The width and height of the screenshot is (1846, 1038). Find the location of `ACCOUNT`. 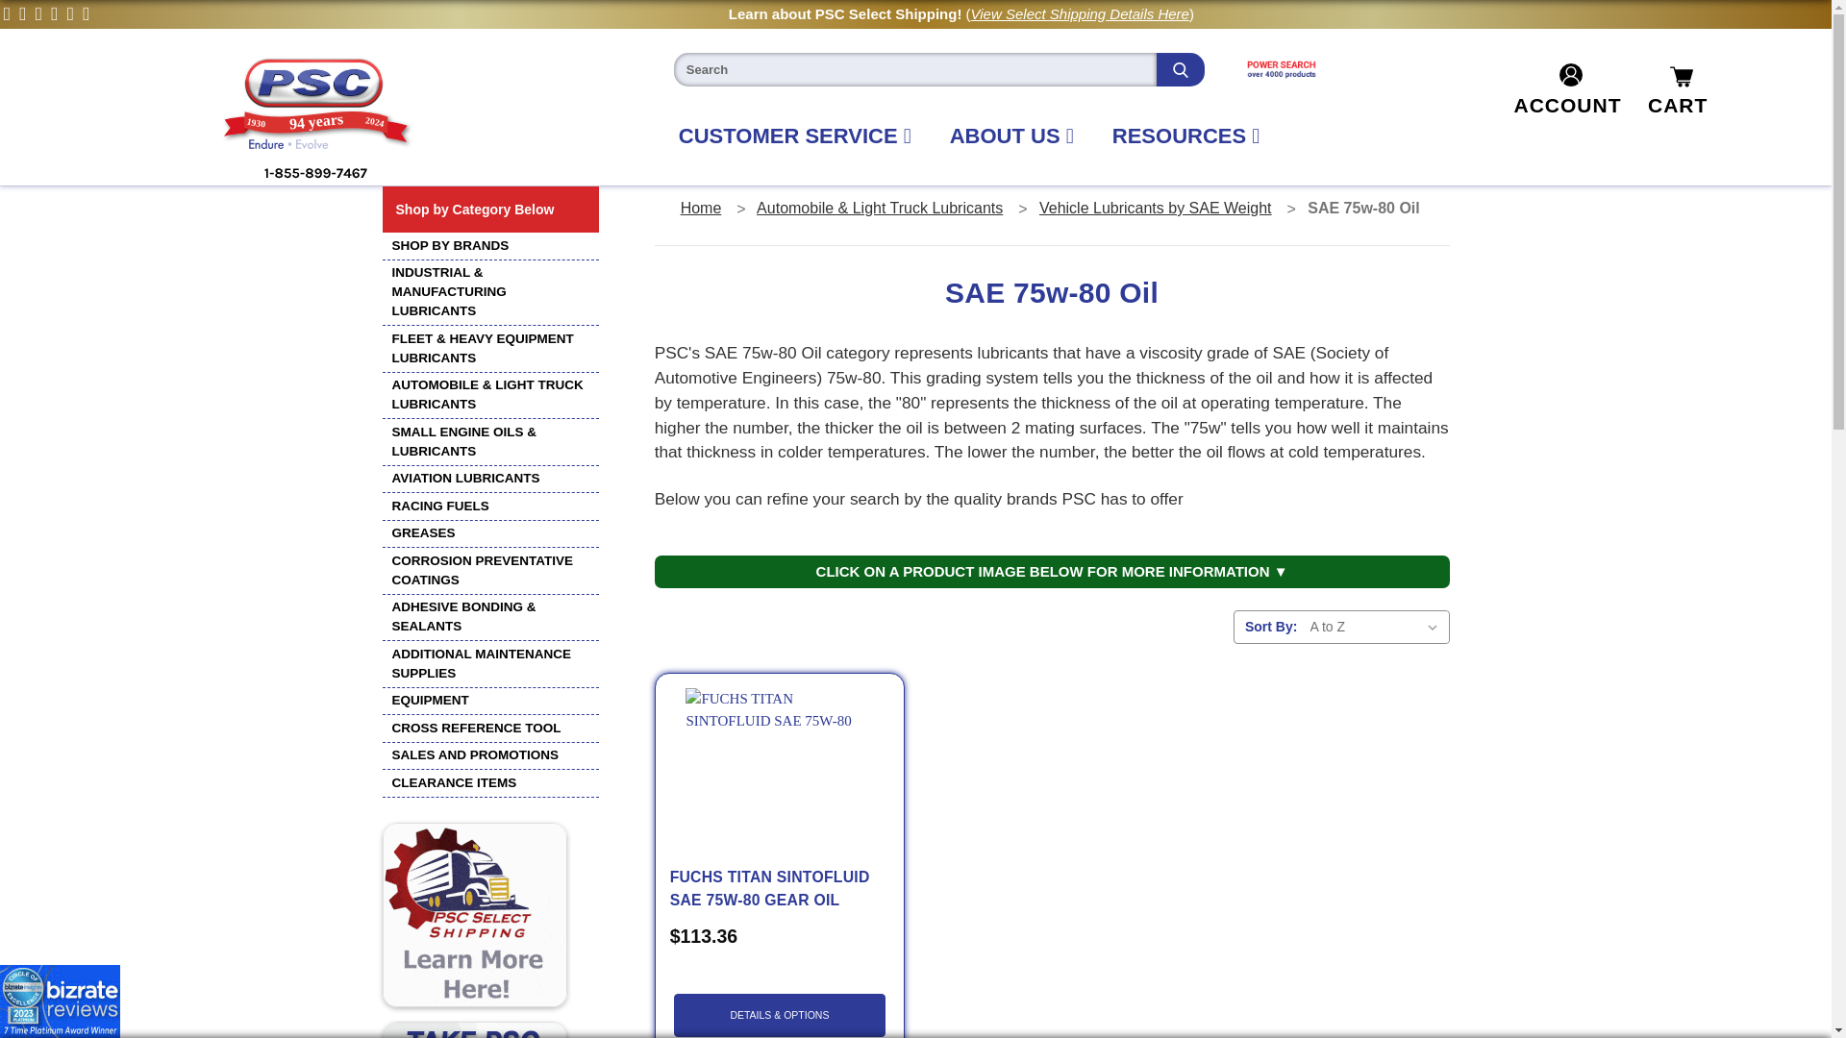

ACCOUNT is located at coordinates (1563, 105).